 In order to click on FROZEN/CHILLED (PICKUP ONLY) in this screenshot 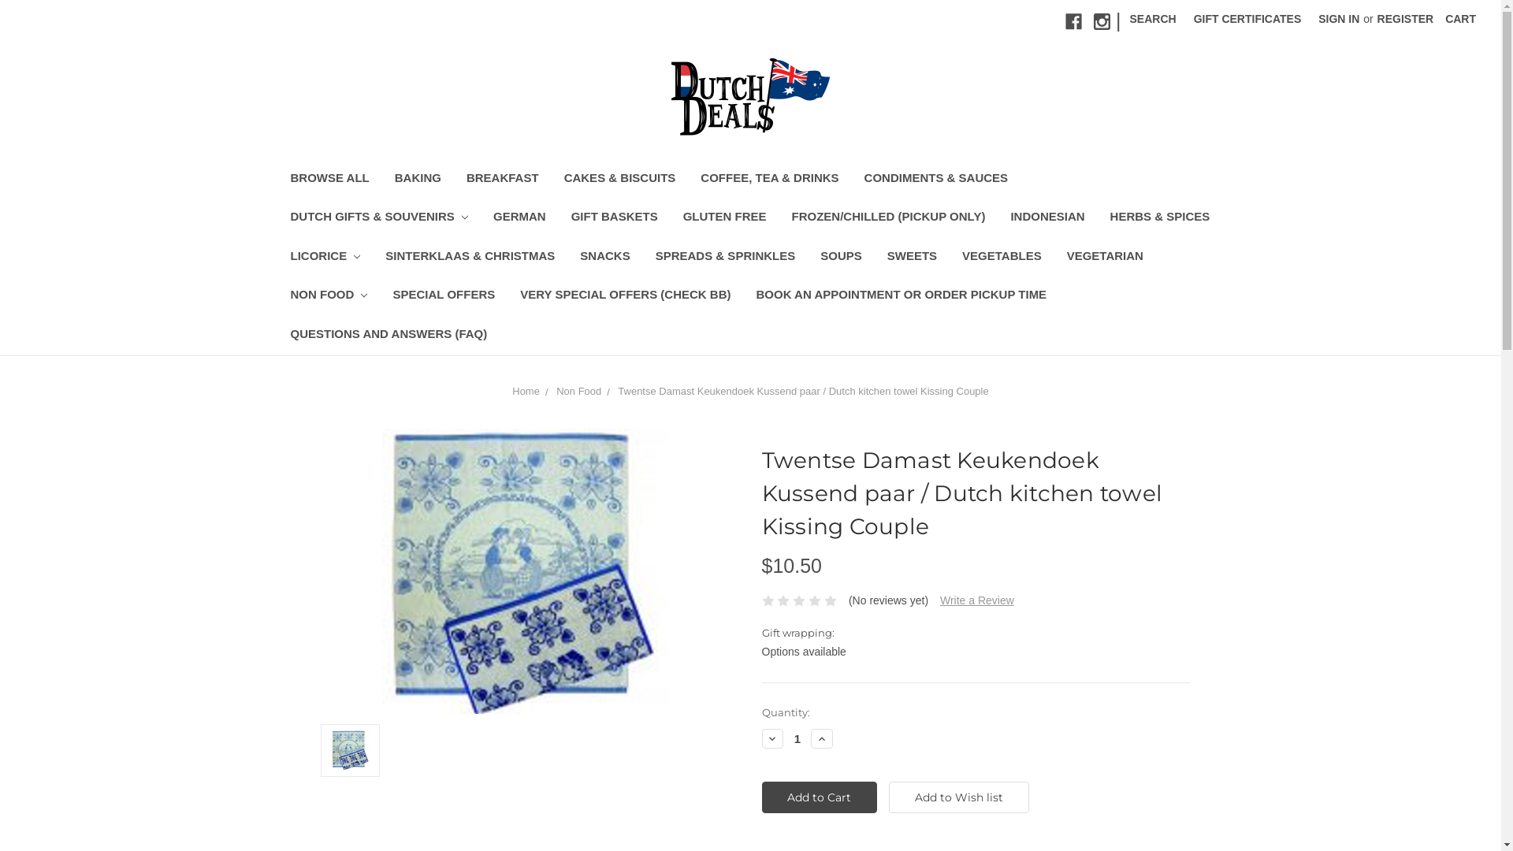, I will do `click(889, 219)`.